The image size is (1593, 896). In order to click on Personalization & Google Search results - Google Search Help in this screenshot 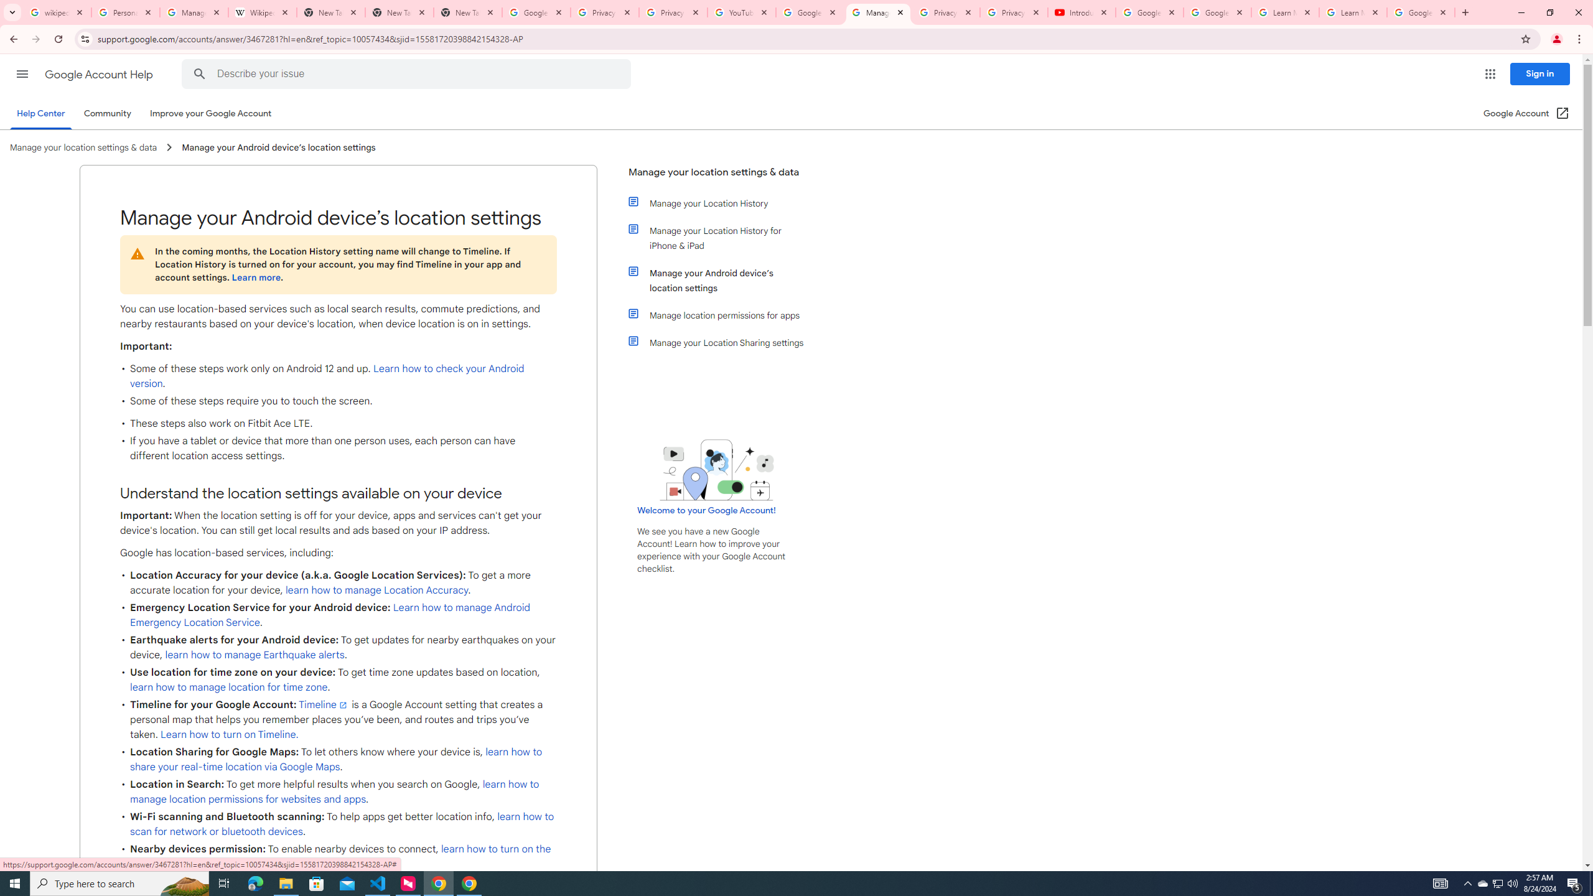, I will do `click(126, 12)`.